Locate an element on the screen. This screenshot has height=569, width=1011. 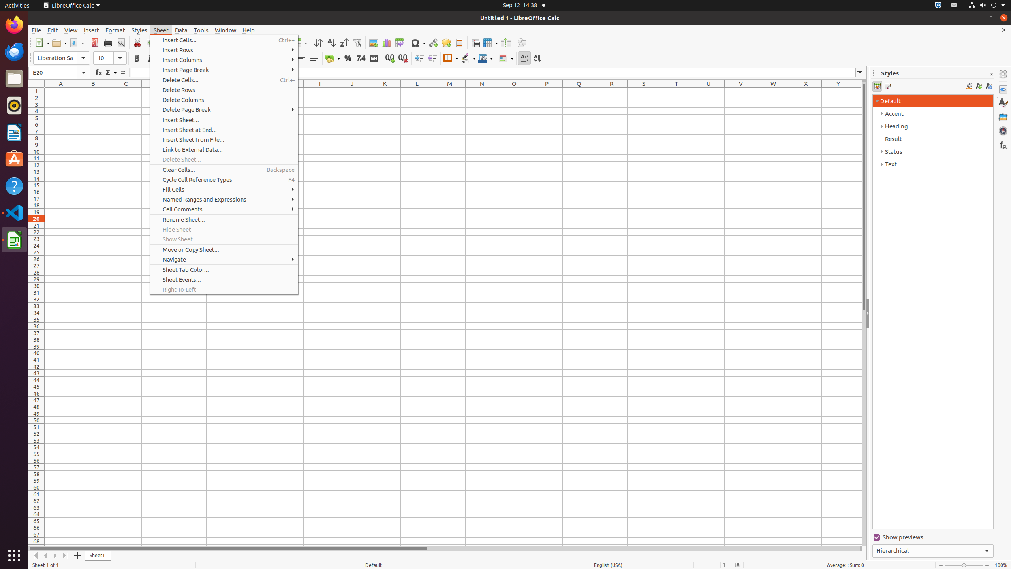
Insert Sheet at End... is located at coordinates (224, 130).